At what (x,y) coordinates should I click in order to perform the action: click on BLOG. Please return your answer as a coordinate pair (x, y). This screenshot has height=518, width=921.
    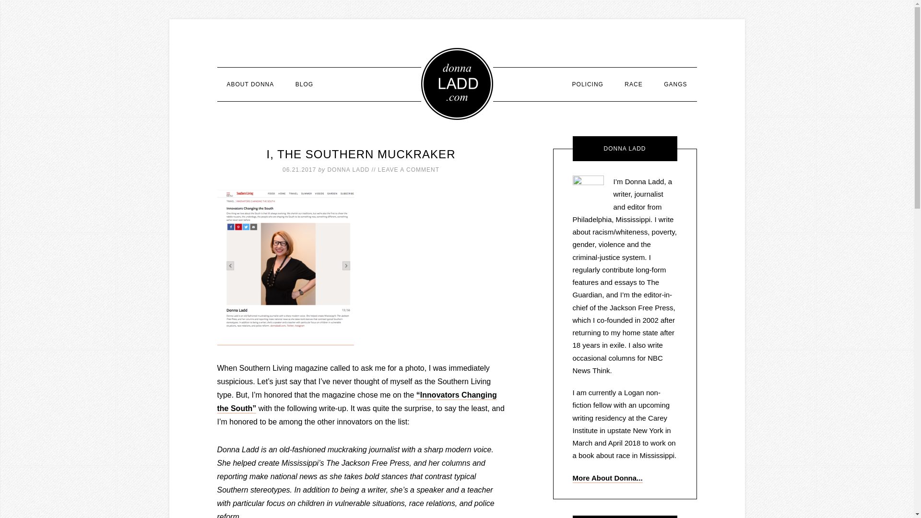
    Looking at the image, I should click on (304, 84).